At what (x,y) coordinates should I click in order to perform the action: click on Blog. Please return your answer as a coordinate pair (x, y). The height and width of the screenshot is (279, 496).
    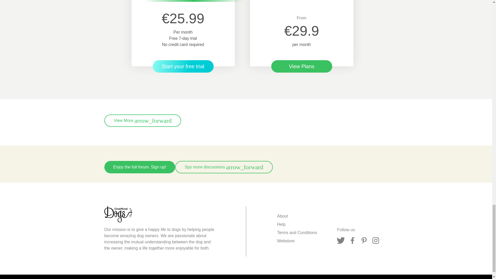
    Looking at the image, I should click on (143, 120).